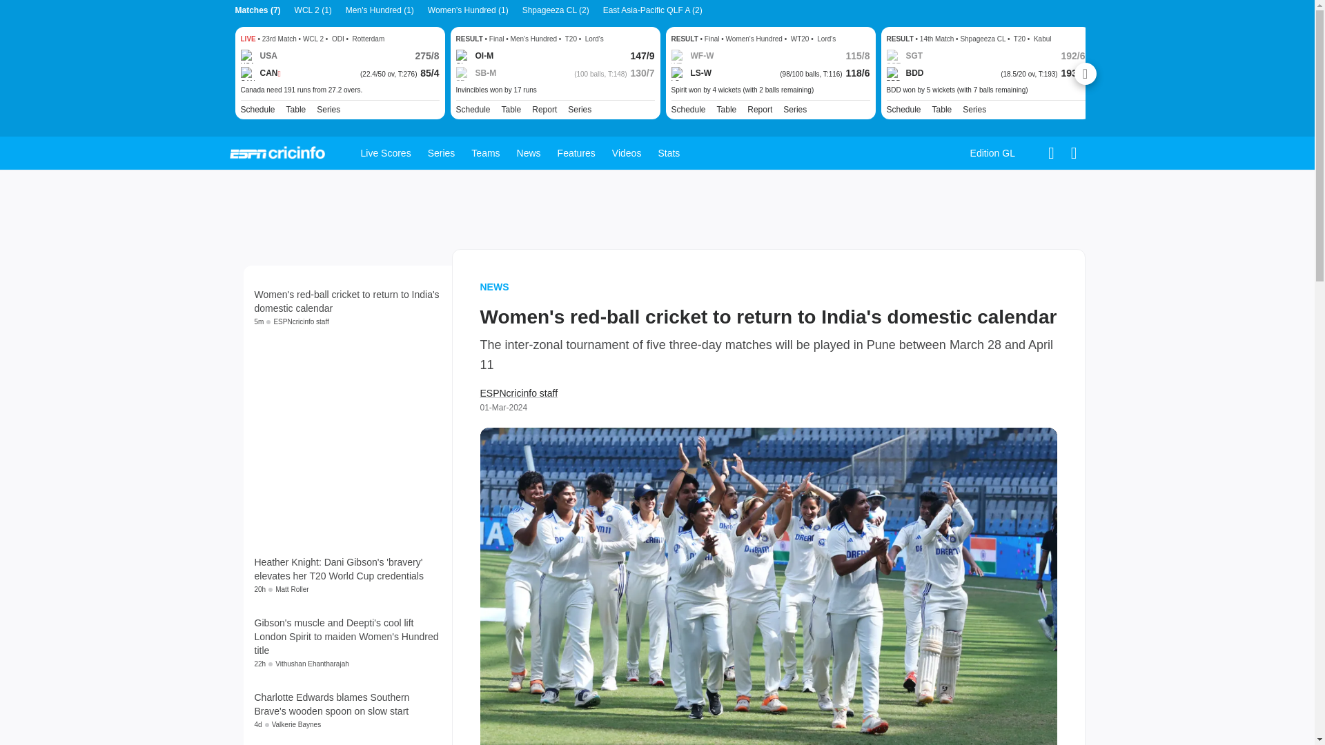 The height and width of the screenshot is (745, 1325). I want to click on Report, so click(759, 110).